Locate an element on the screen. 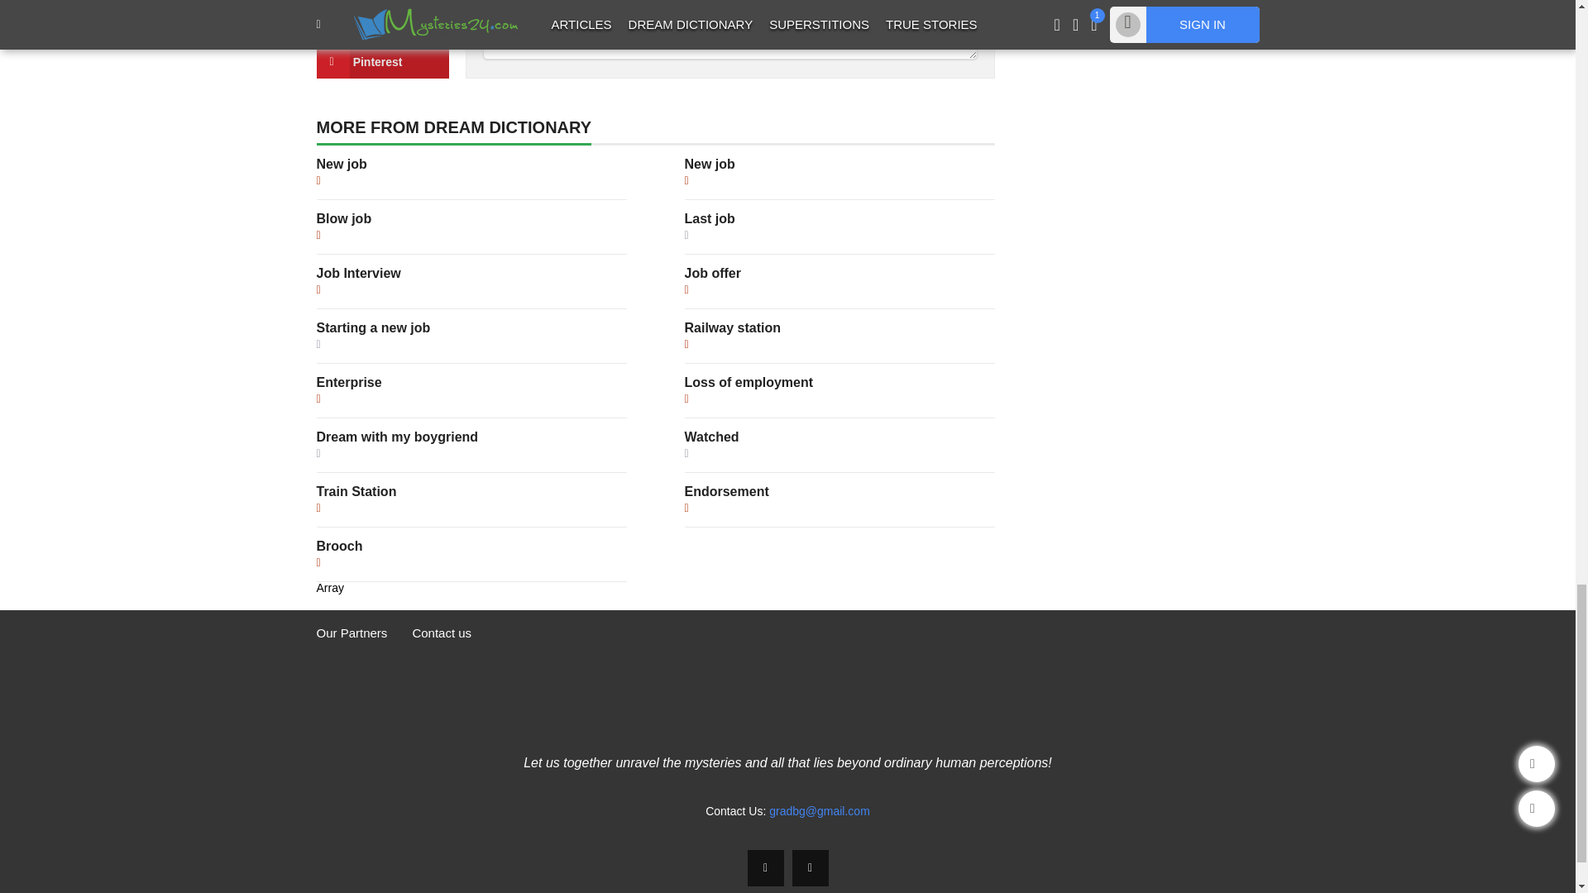 The width and height of the screenshot is (1588, 893). New job is located at coordinates (341, 164).